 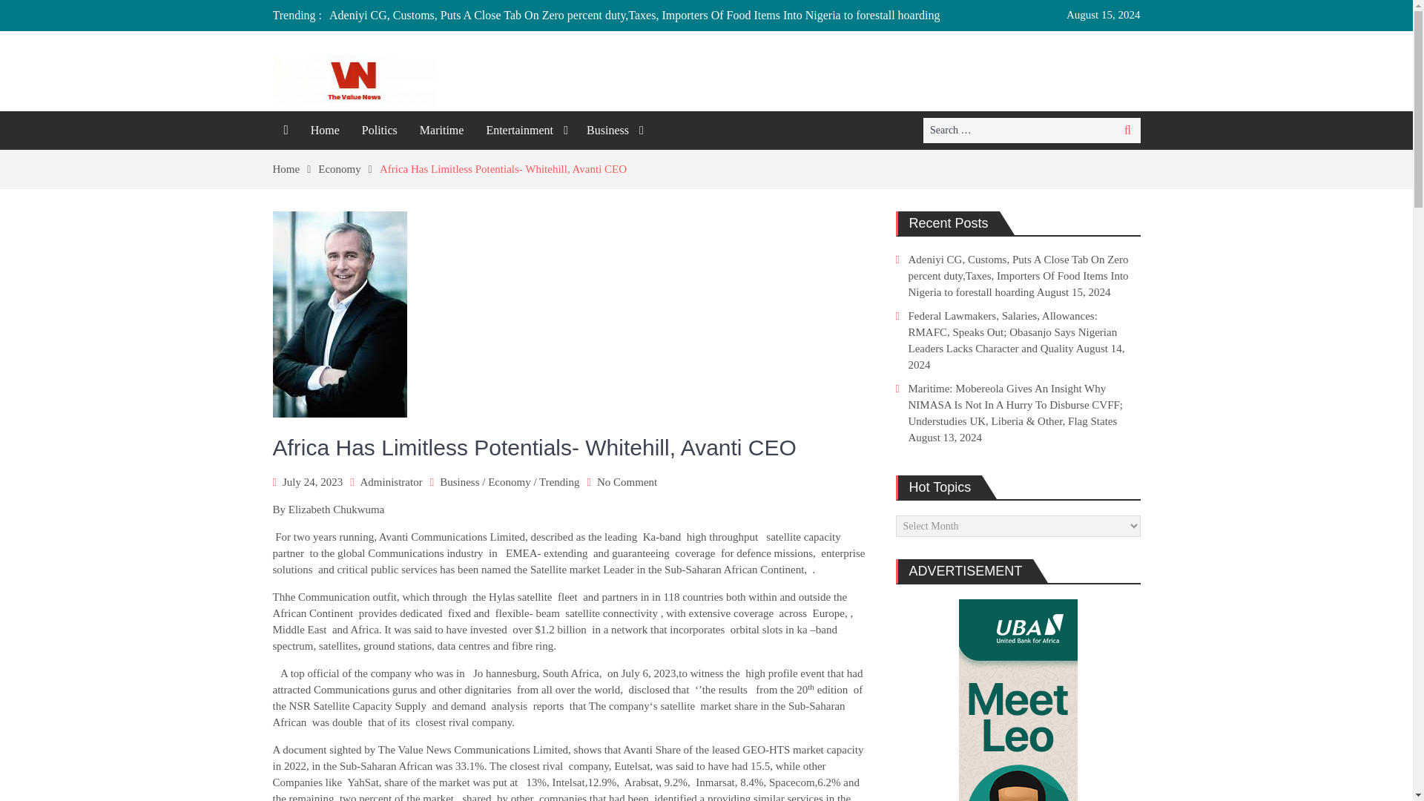 I want to click on Entertainment, so click(x=524, y=131).